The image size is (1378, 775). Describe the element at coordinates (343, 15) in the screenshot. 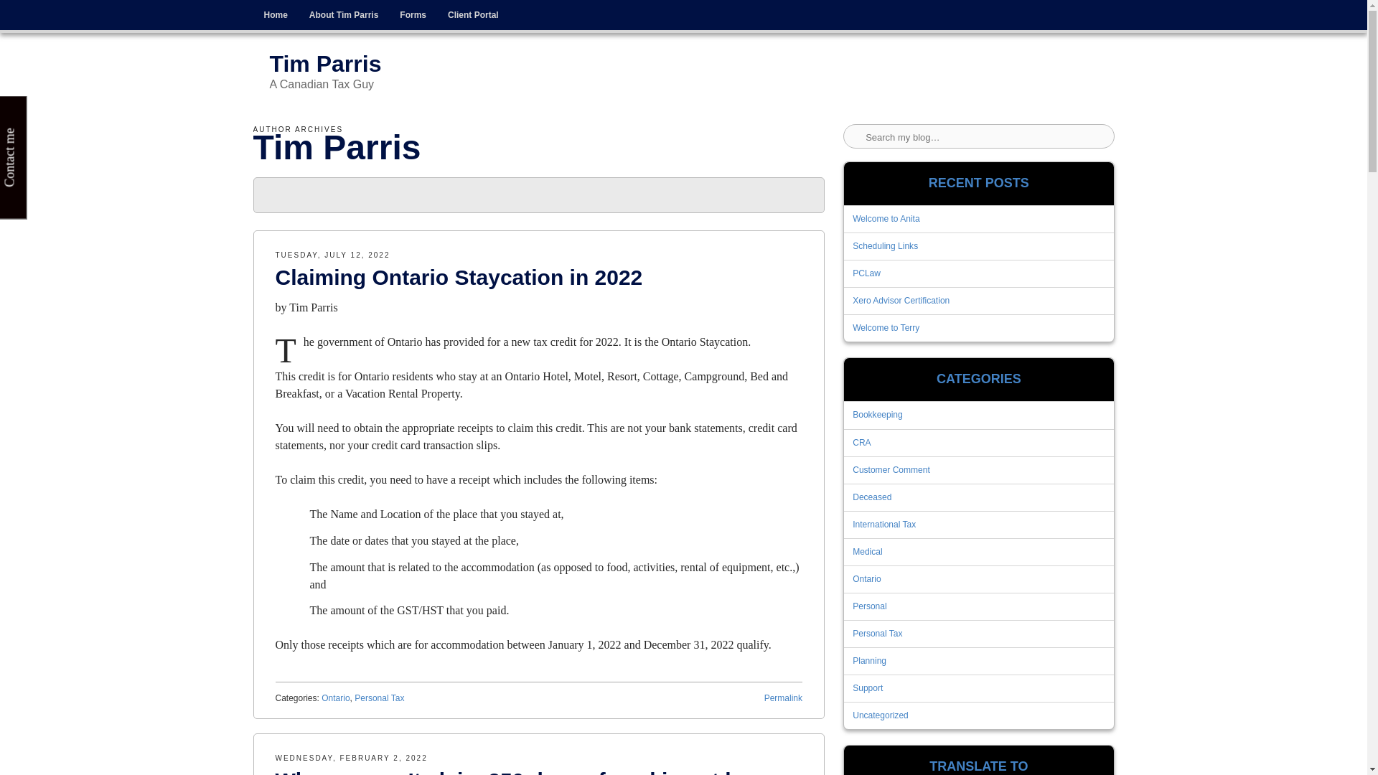

I see `About Tim Parris` at that location.